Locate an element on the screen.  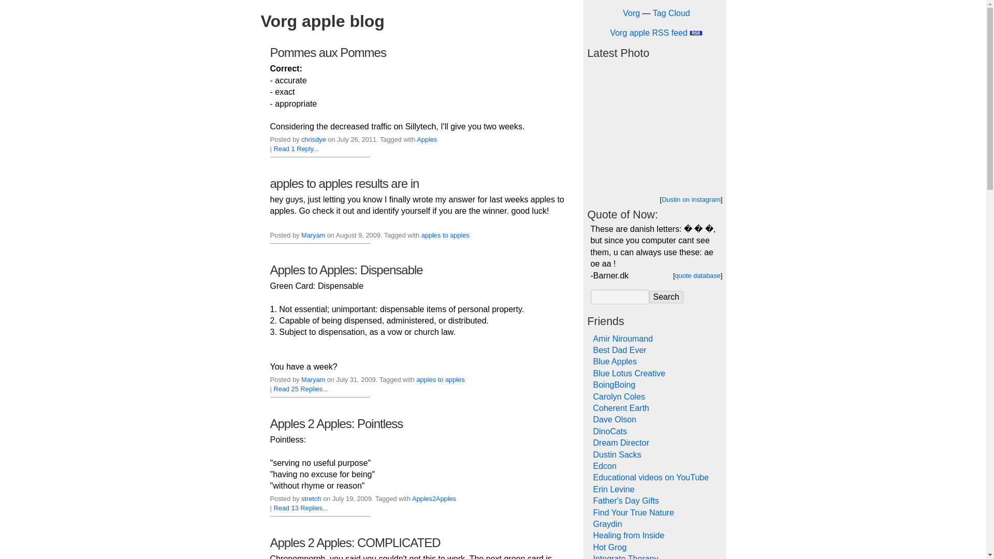
apples to apples results are in is located at coordinates (345, 183).